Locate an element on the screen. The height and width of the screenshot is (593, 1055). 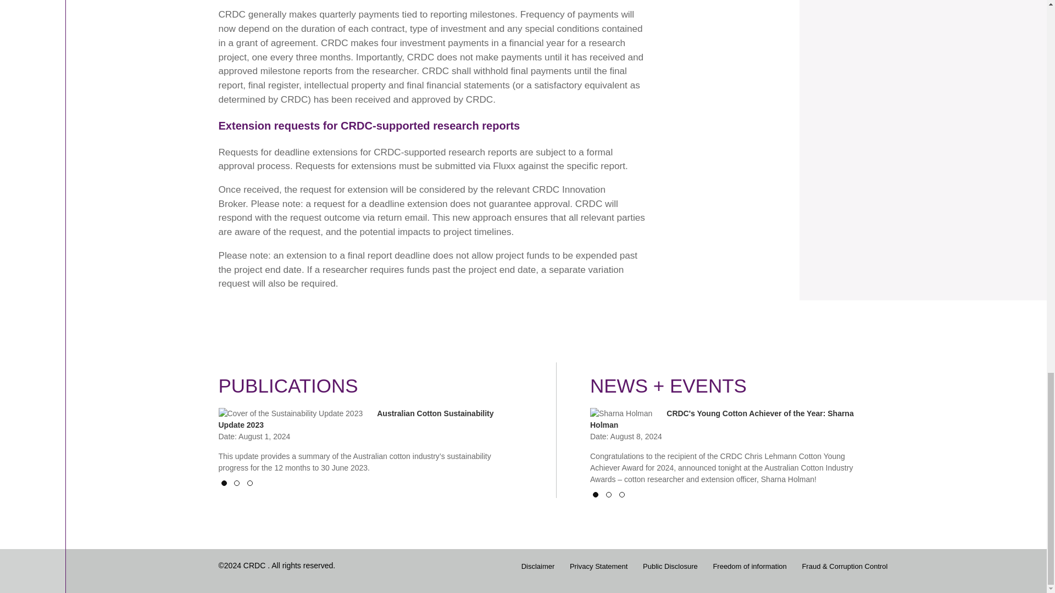
PUBLICATIONS is located at coordinates (609, 495).